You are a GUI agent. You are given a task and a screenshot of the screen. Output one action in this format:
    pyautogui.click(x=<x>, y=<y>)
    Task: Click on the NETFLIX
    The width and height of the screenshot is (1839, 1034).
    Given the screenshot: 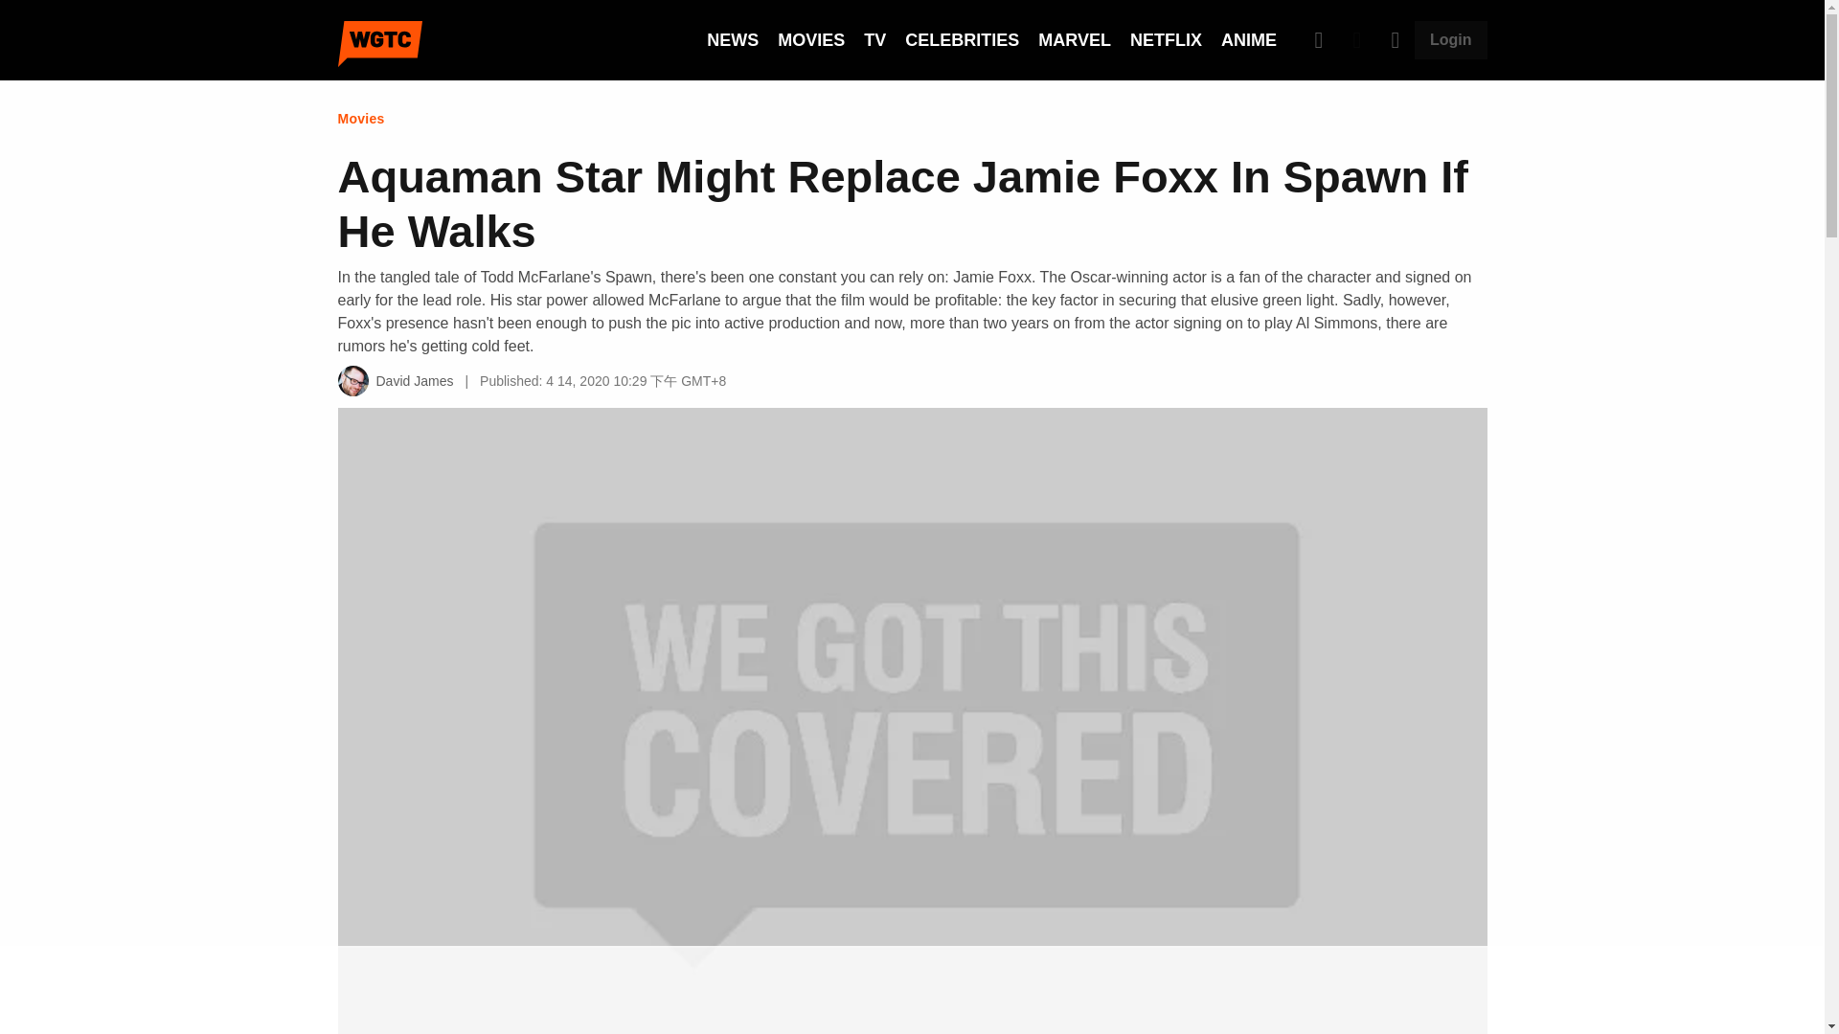 What is the action you would take?
    pyautogui.click(x=1167, y=40)
    